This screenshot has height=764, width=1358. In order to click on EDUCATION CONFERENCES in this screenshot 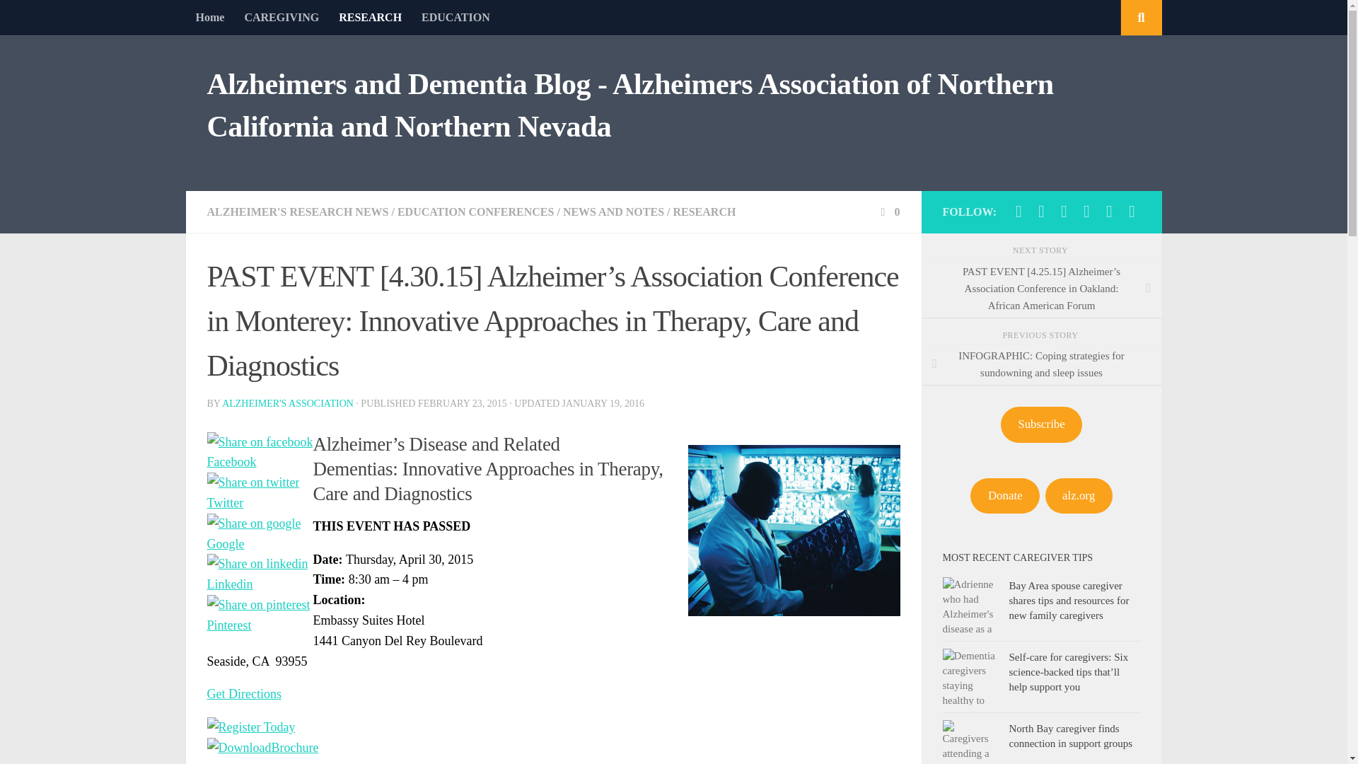, I will do `click(475, 211)`.